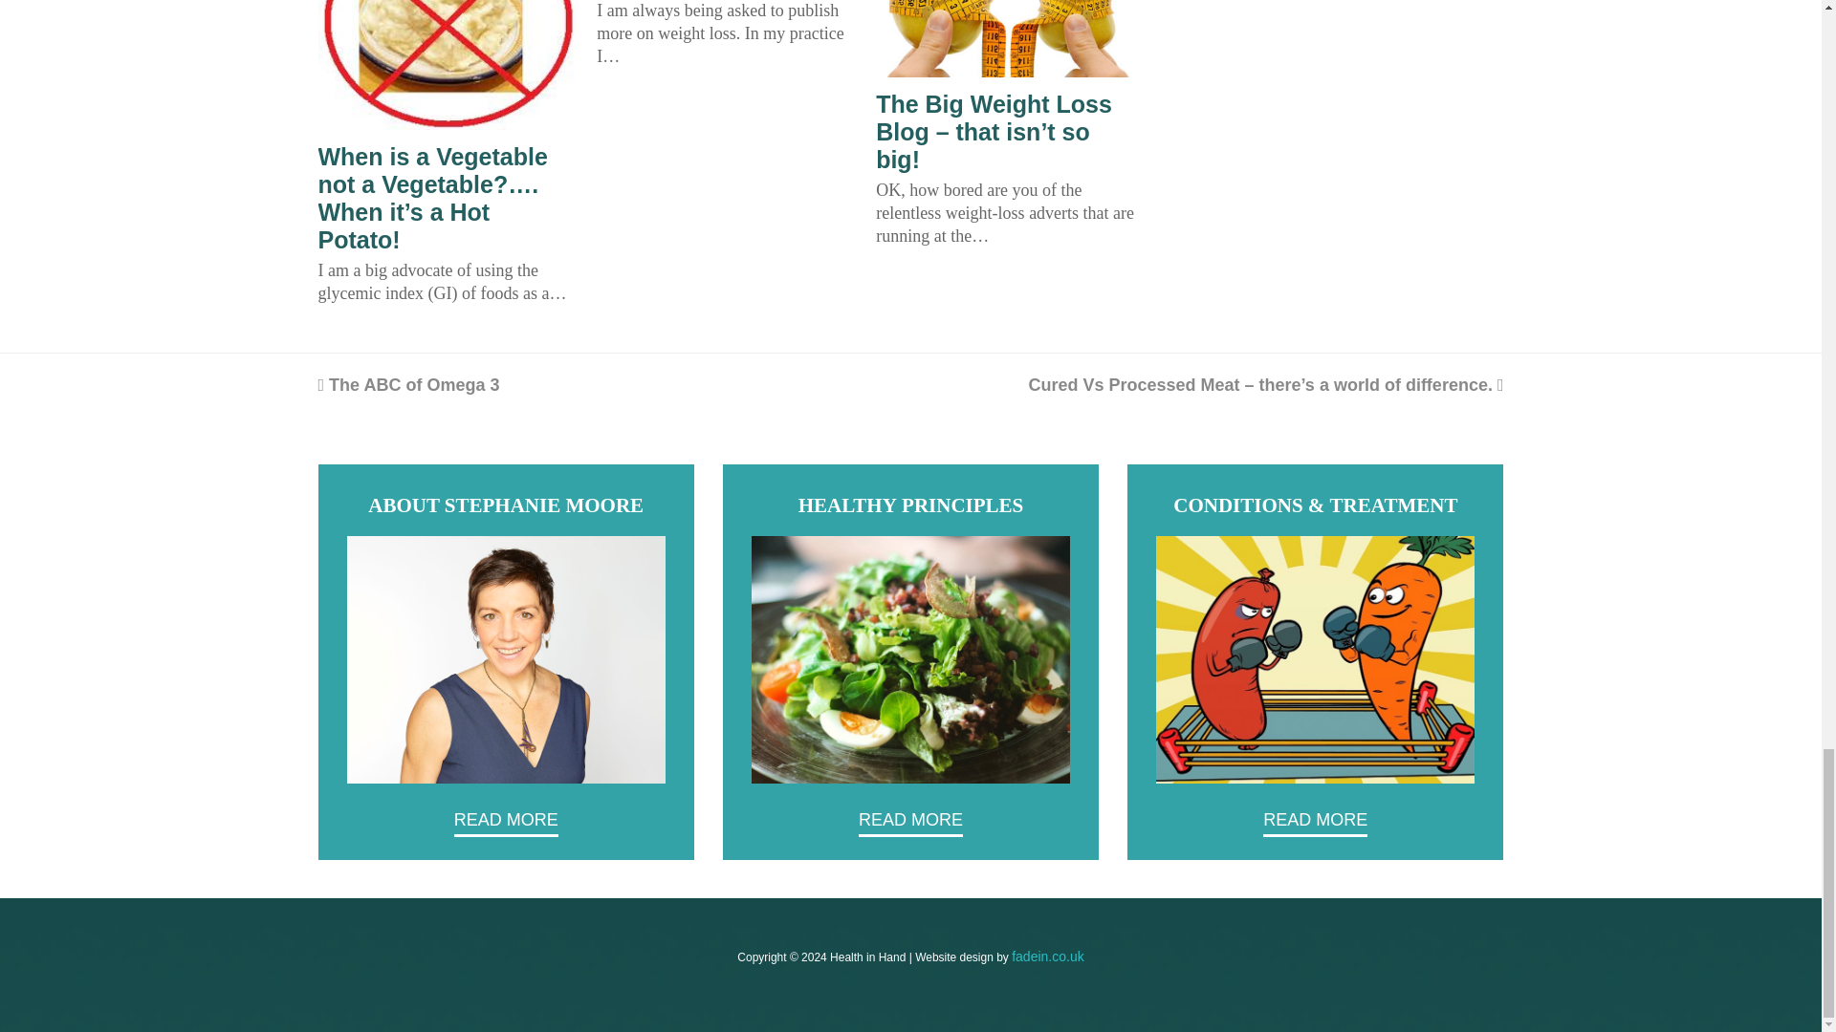 The image size is (1836, 1032). Describe the element at coordinates (910, 823) in the screenshot. I see `READ MORE` at that location.